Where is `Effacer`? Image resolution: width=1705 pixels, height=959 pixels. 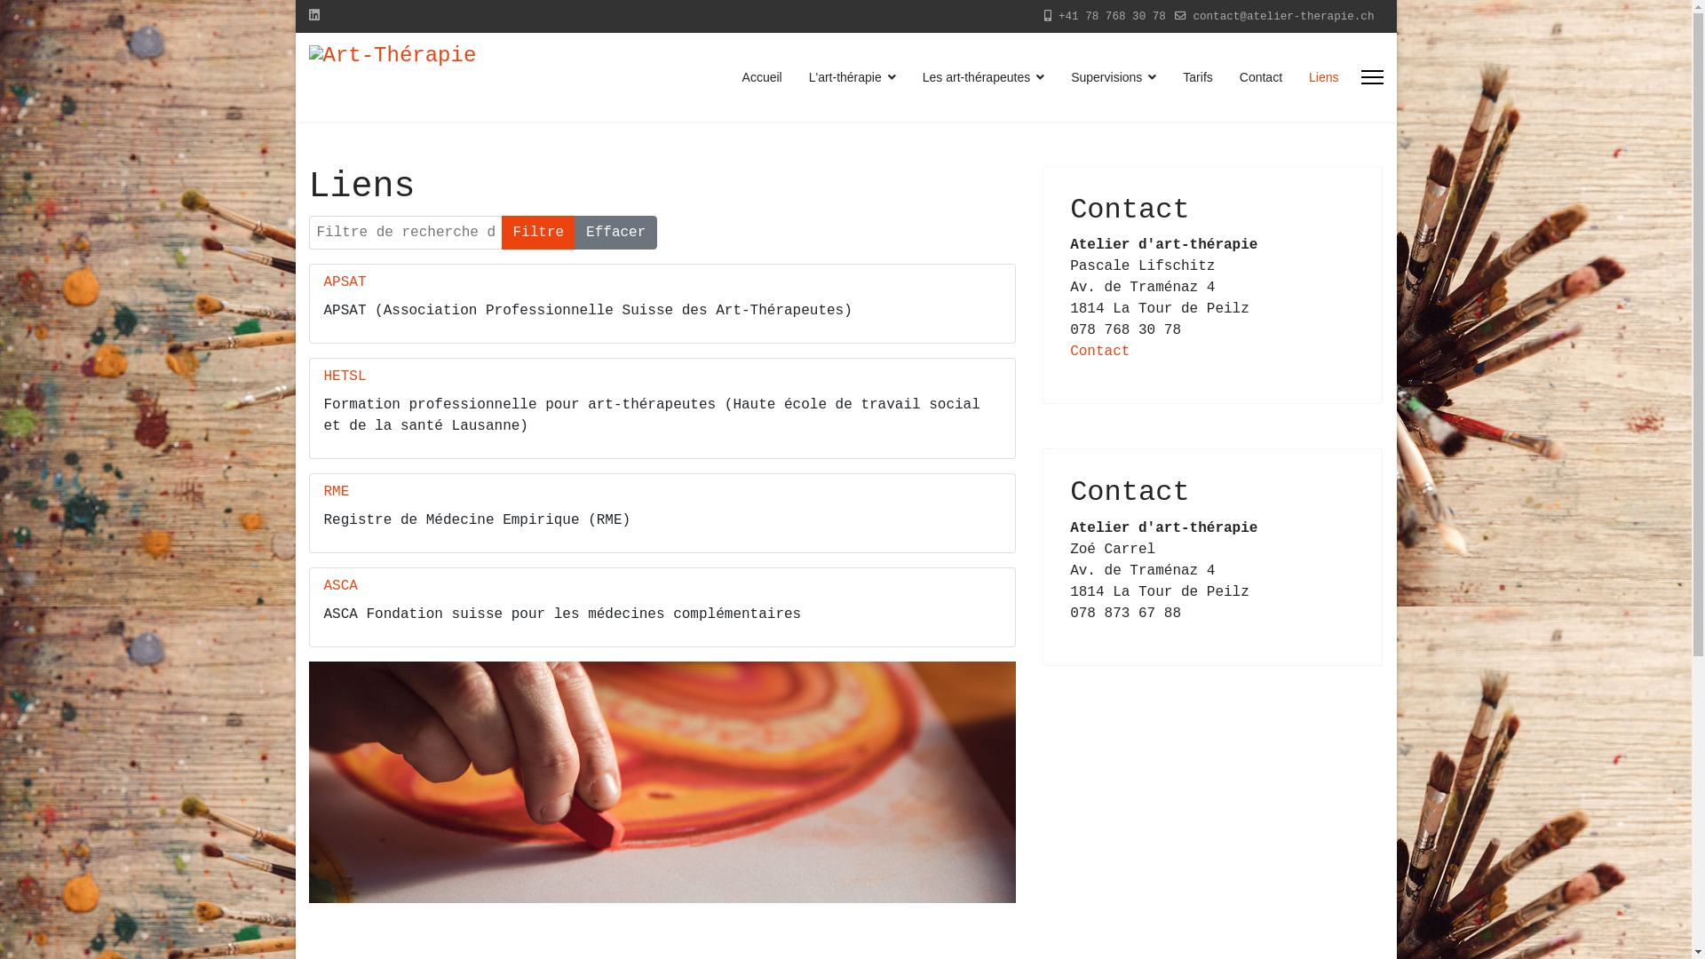 Effacer is located at coordinates (616, 233).